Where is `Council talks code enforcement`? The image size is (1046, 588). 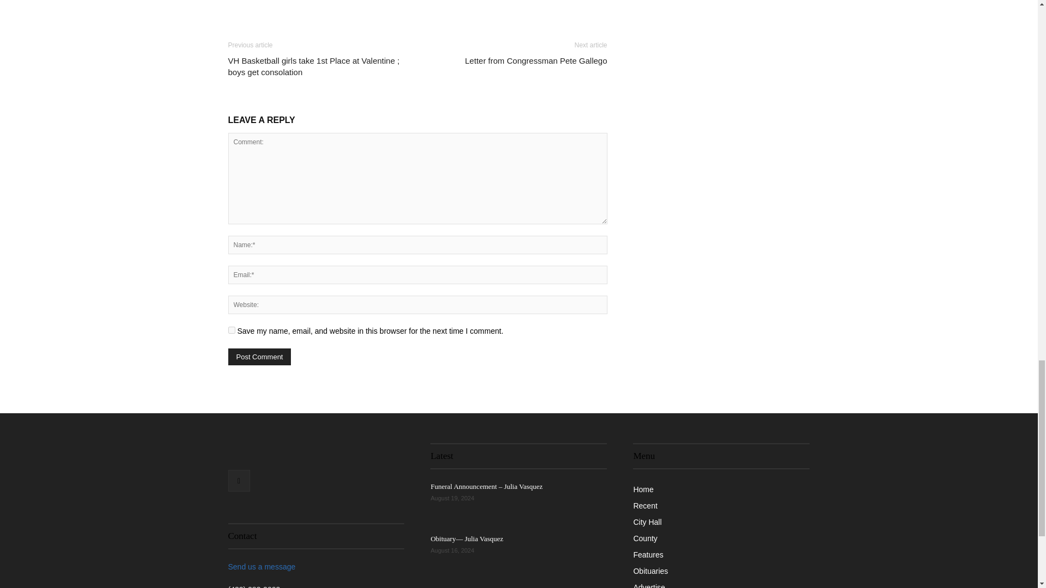 Council talks code enforcement is located at coordinates (579, 587).